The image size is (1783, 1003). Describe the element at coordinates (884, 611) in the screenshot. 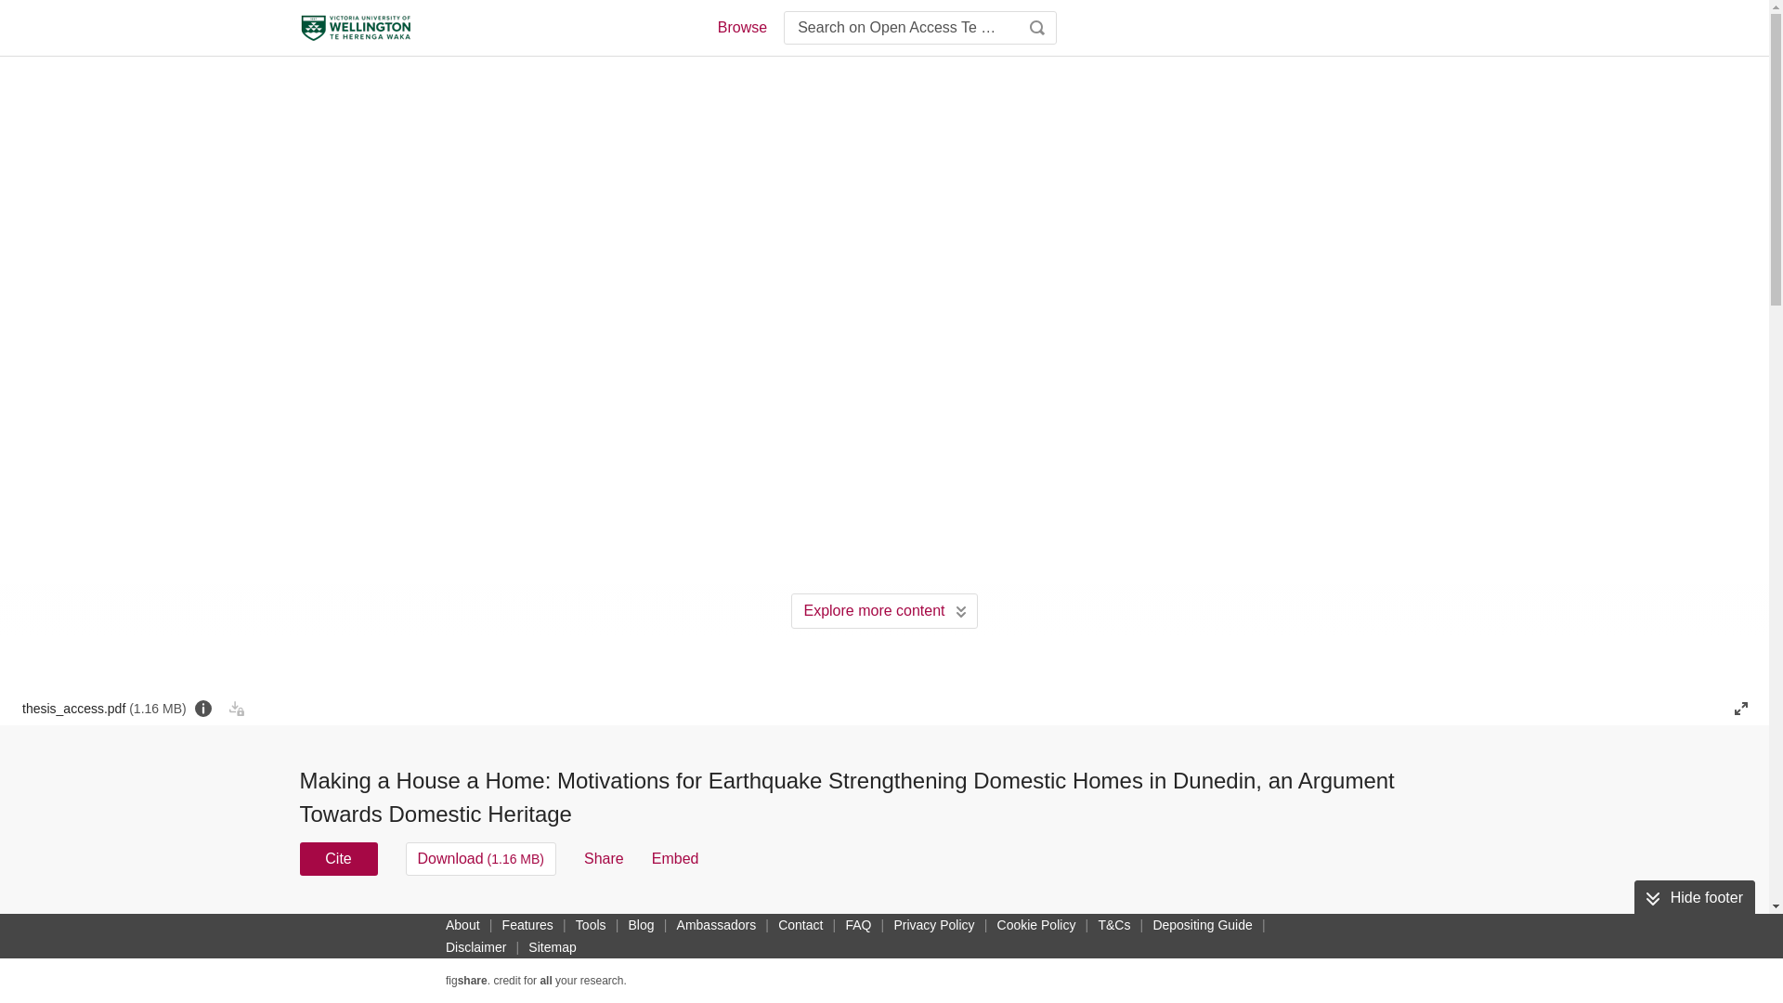

I see `Explore more content` at that location.